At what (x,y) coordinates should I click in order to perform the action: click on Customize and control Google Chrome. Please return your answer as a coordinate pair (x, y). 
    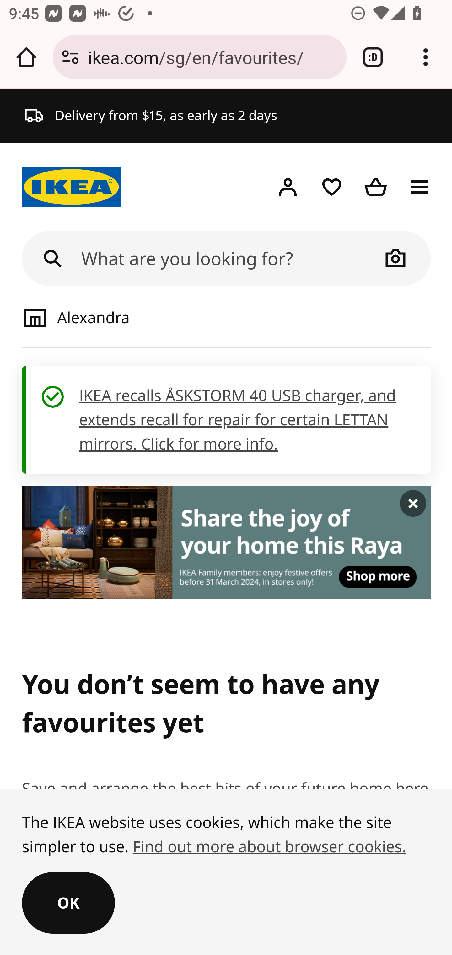
    Looking at the image, I should click on (426, 57).